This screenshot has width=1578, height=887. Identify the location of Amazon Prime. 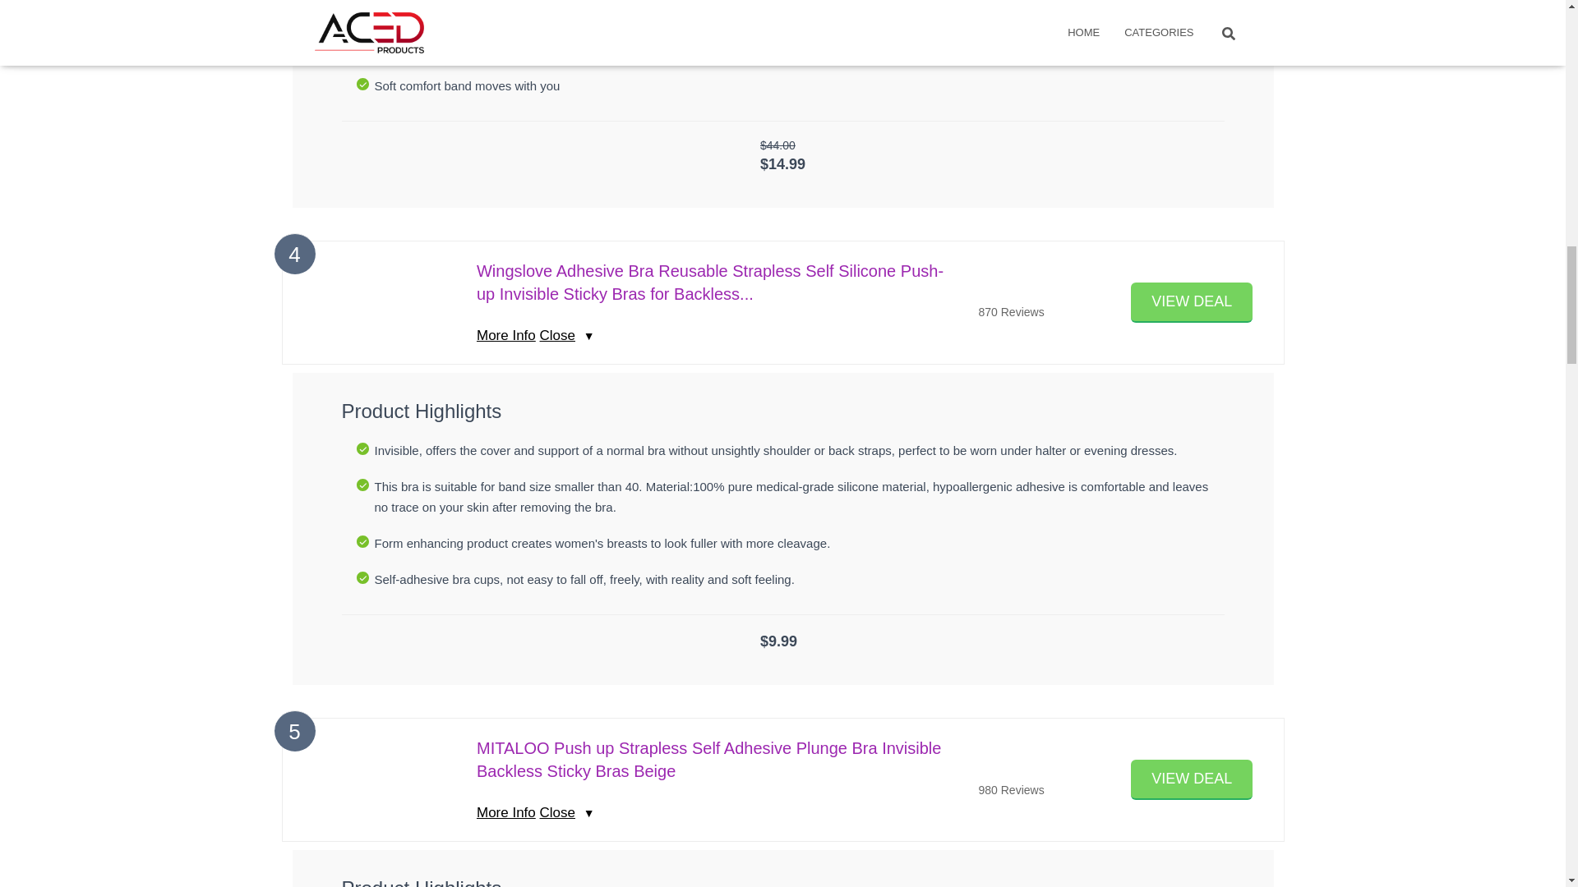
(782, 182).